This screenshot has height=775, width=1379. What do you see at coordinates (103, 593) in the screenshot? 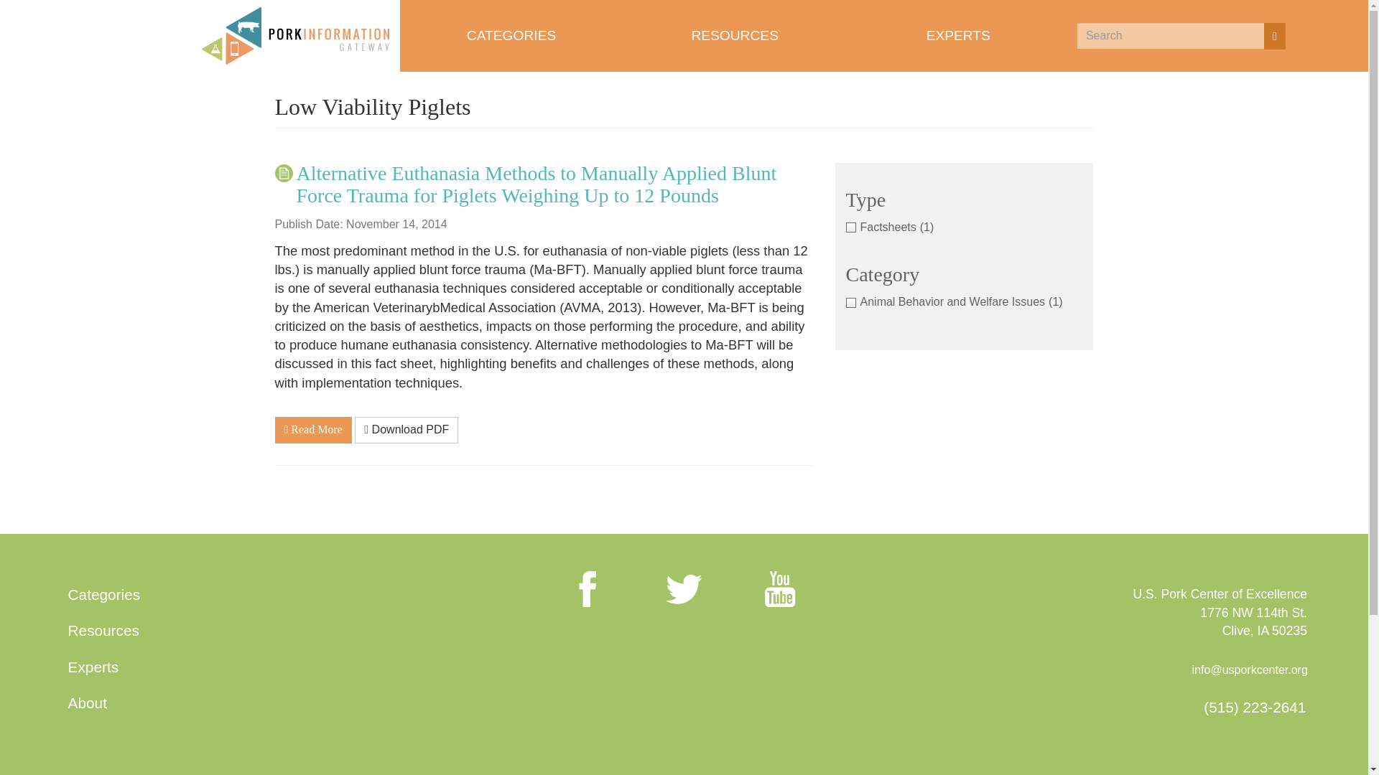
I see `Categories` at bounding box center [103, 593].